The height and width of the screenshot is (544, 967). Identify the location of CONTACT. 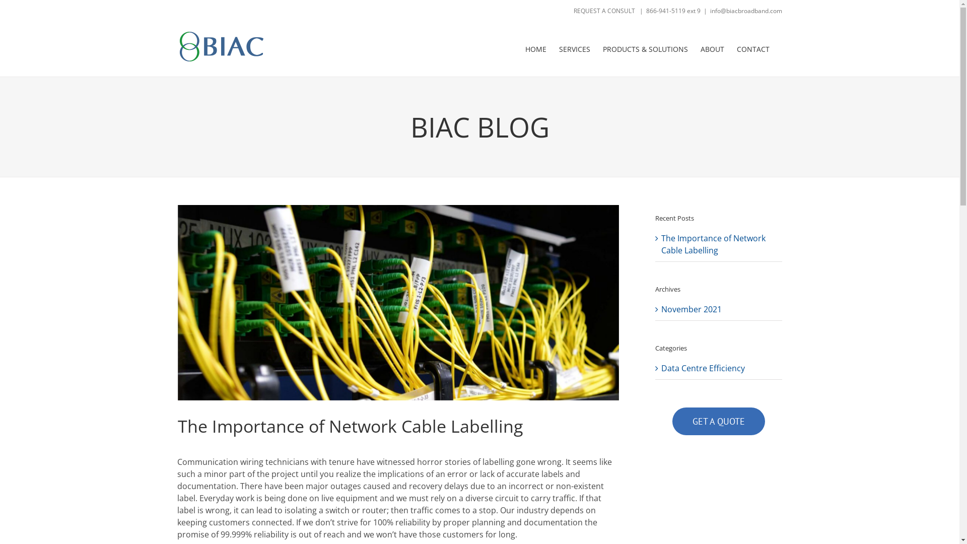
(752, 49).